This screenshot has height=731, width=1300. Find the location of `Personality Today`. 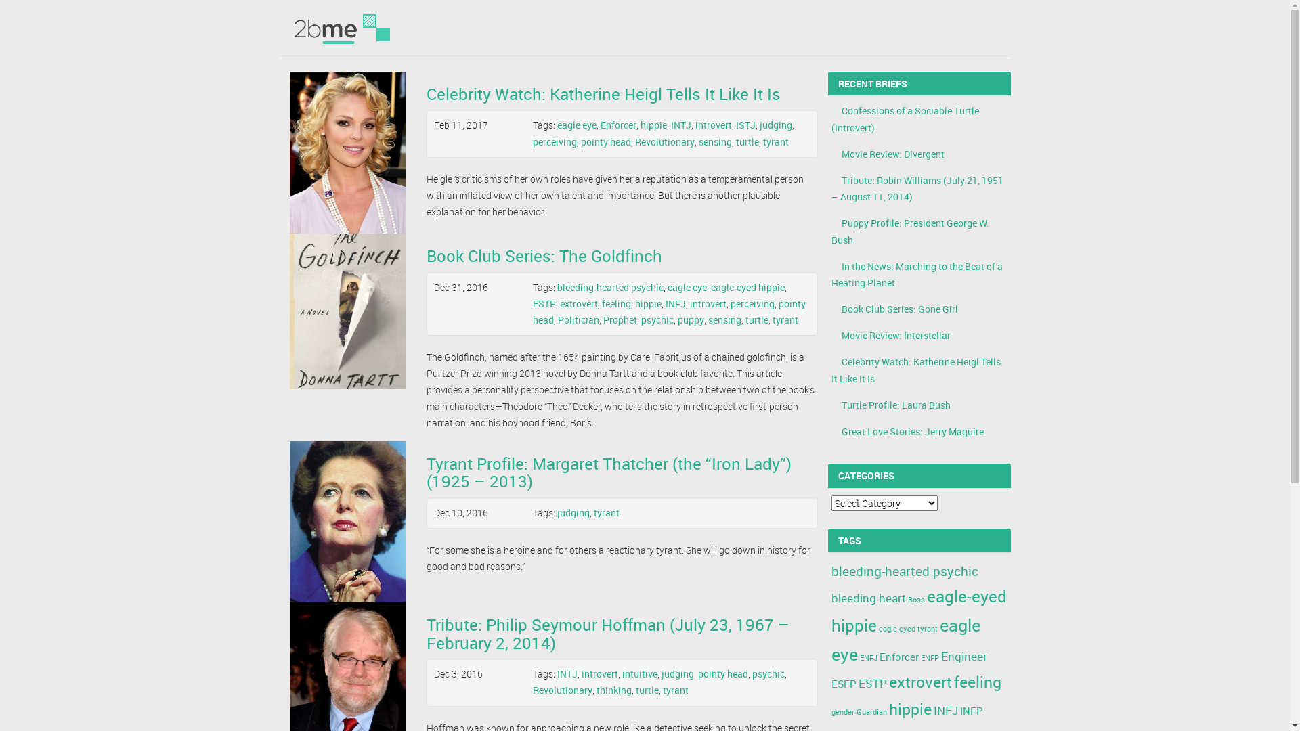

Personality Today is located at coordinates (343, 28).